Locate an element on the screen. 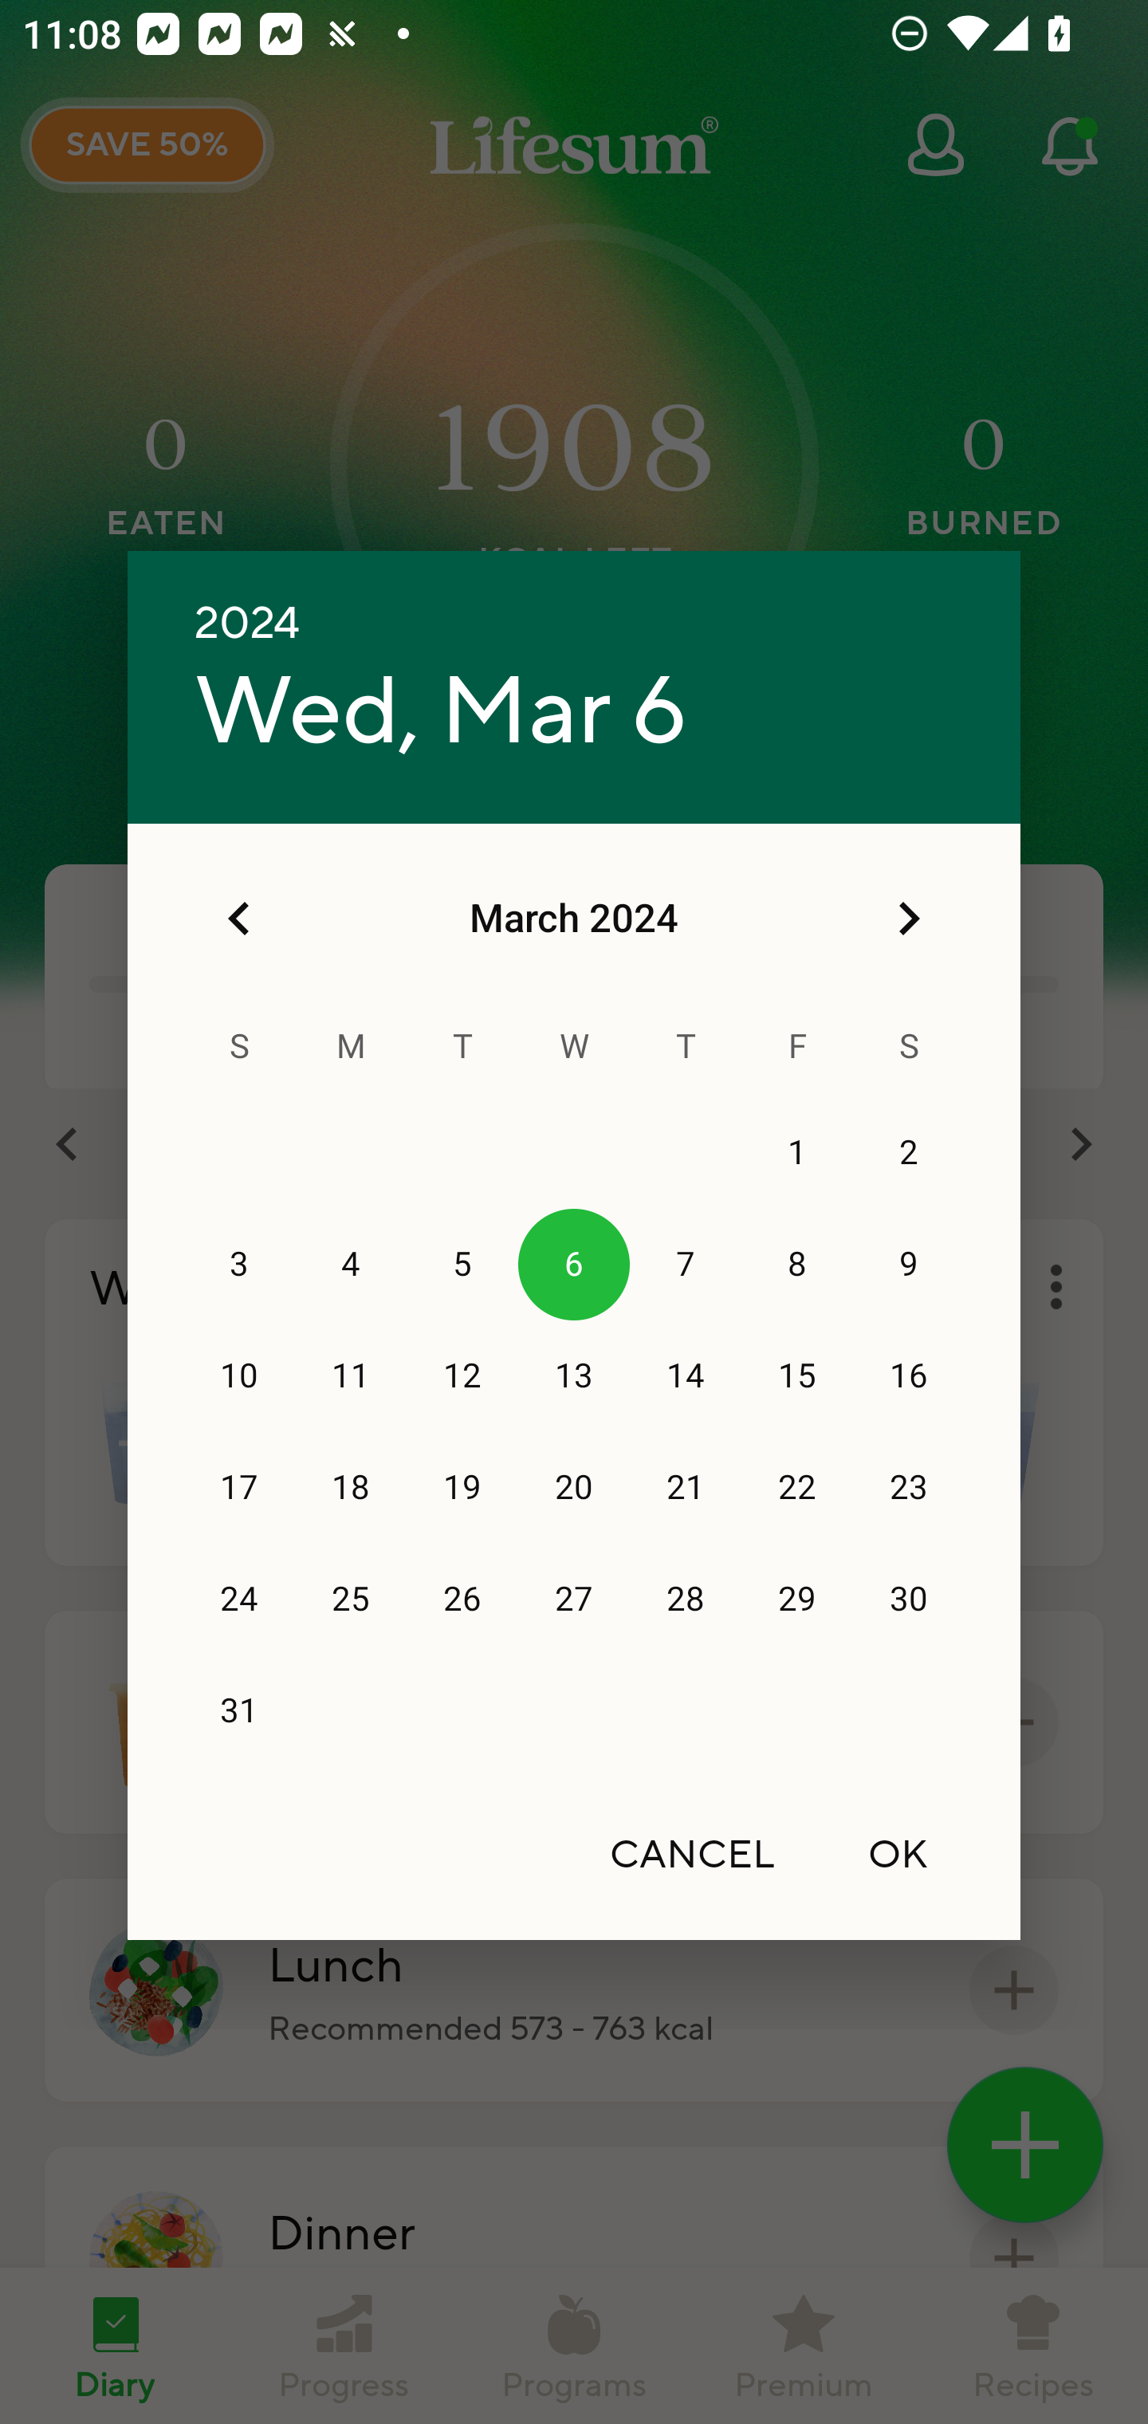 This screenshot has height=2424, width=1148. 31 31 March 2024 is located at coordinates (239, 1711).